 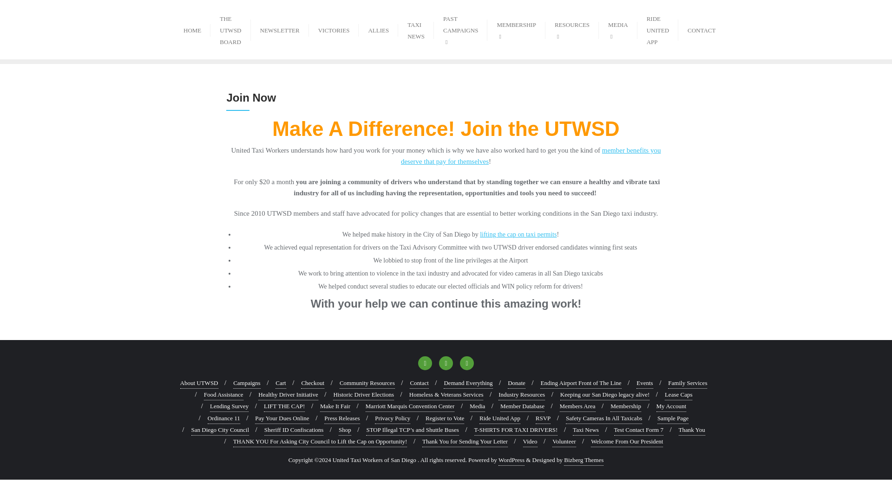 What do you see at coordinates (378, 29) in the screenshot?
I see `ALLIES` at bounding box center [378, 29].